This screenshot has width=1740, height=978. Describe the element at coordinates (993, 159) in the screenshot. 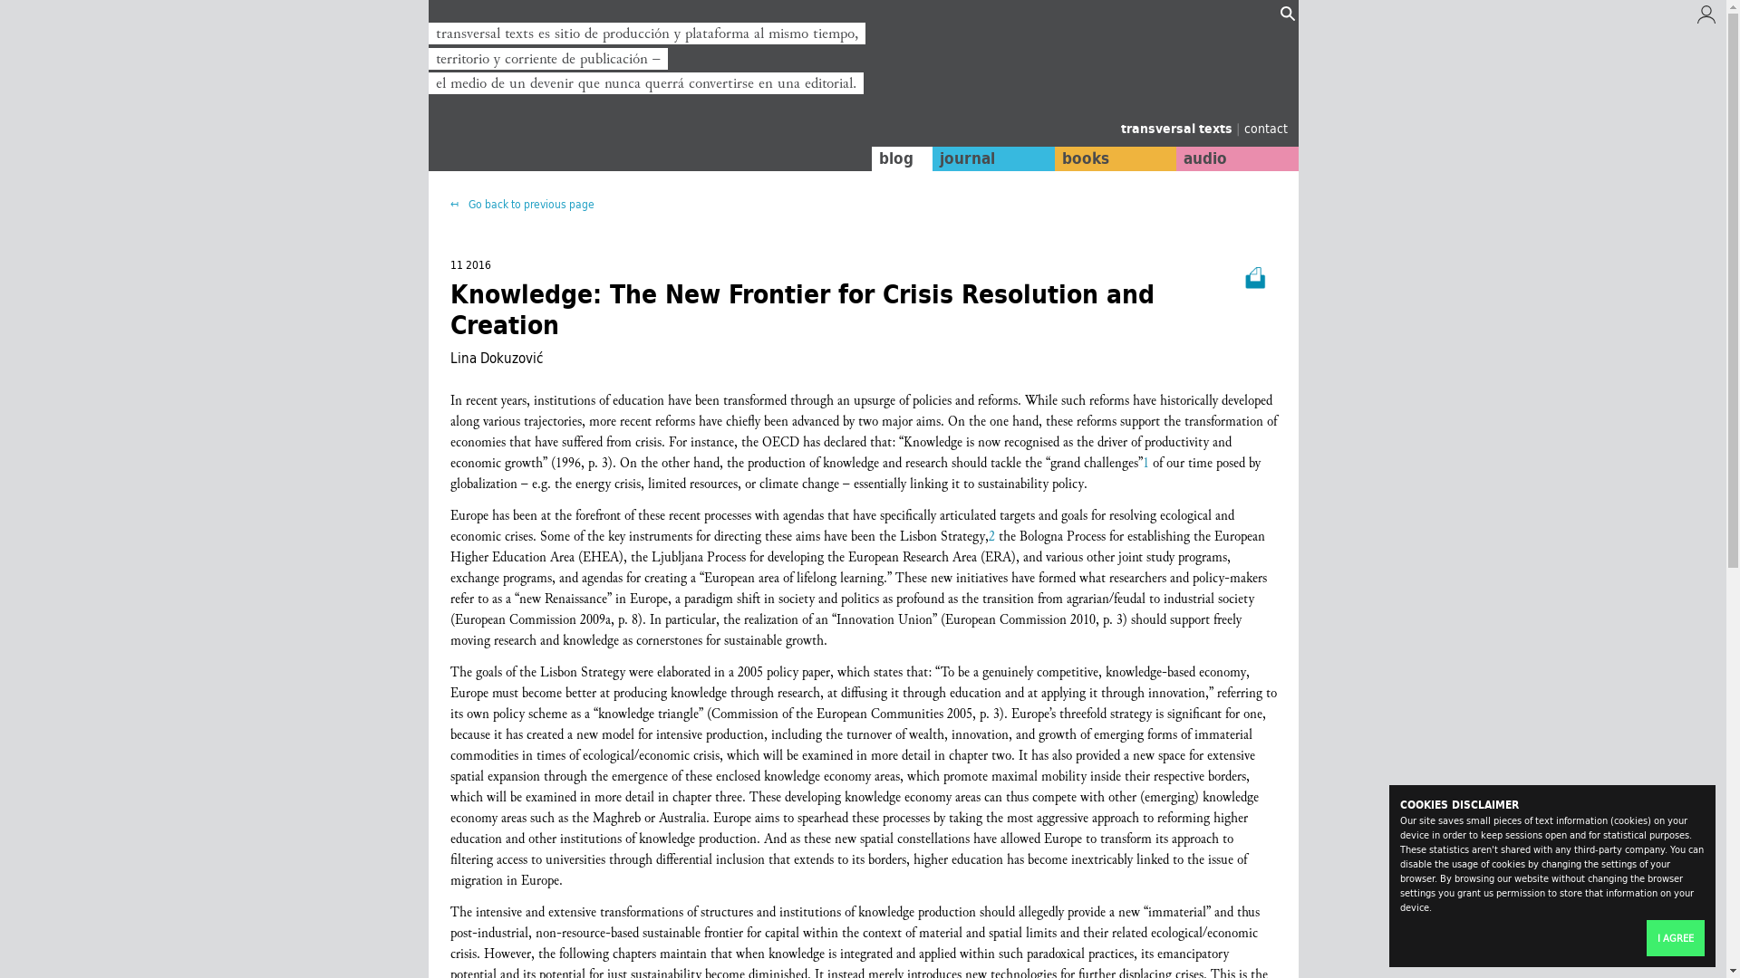

I see `journal` at that location.